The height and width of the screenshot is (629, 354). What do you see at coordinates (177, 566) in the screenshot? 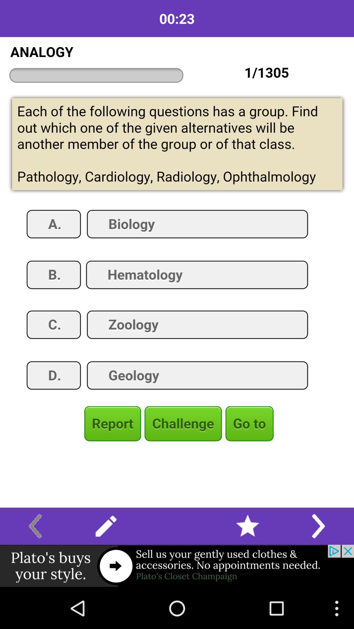
I see `open advertisement` at bounding box center [177, 566].